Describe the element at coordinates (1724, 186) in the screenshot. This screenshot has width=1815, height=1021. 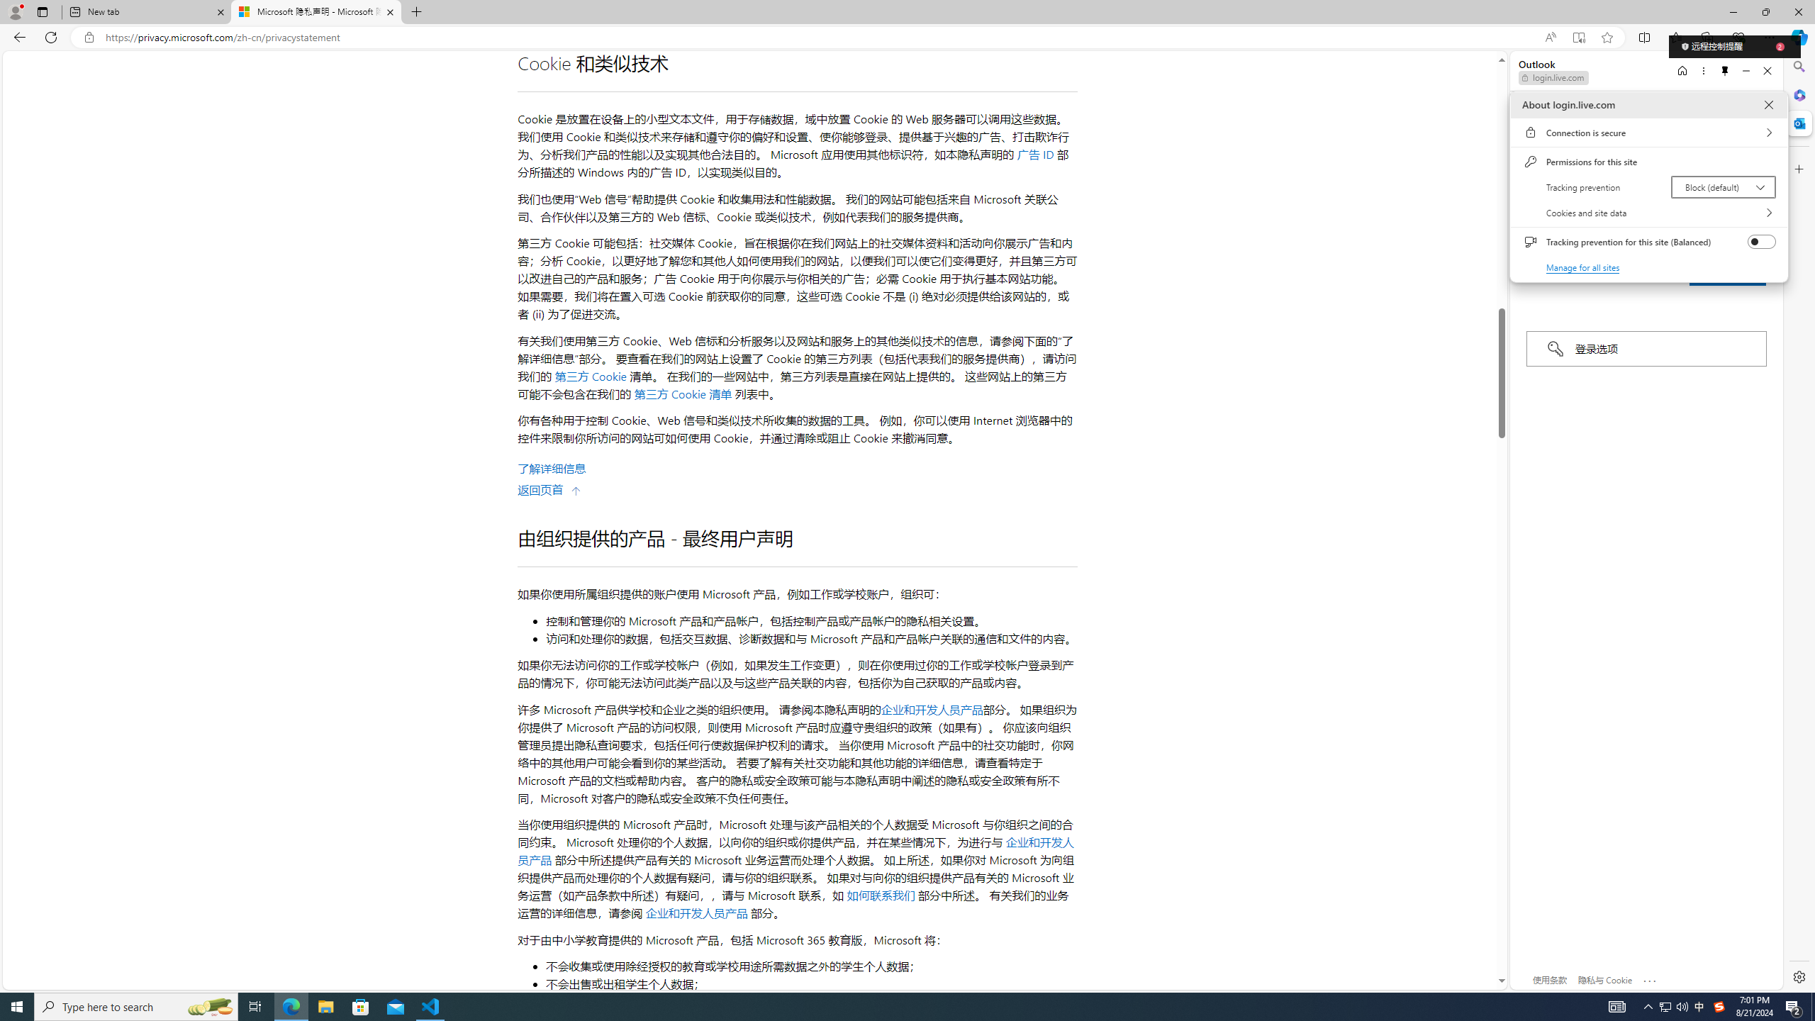
I see `Tray Input Indicator - Chinese (Simplified, China)` at that location.